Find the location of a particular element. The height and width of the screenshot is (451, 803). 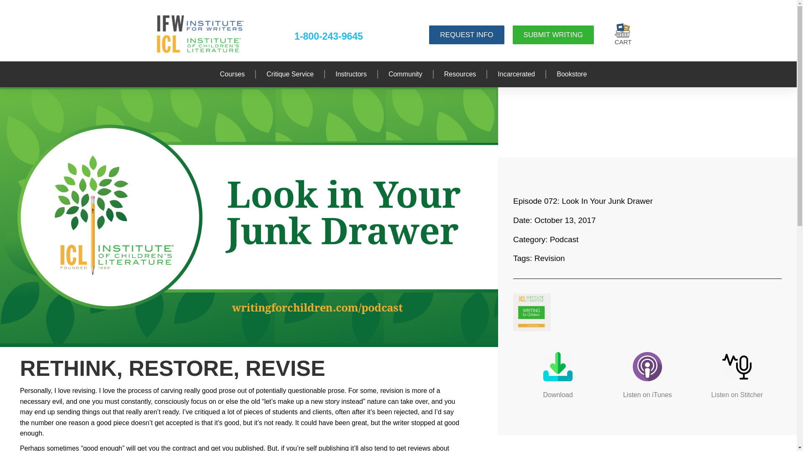

Resources is located at coordinates (460, 74).